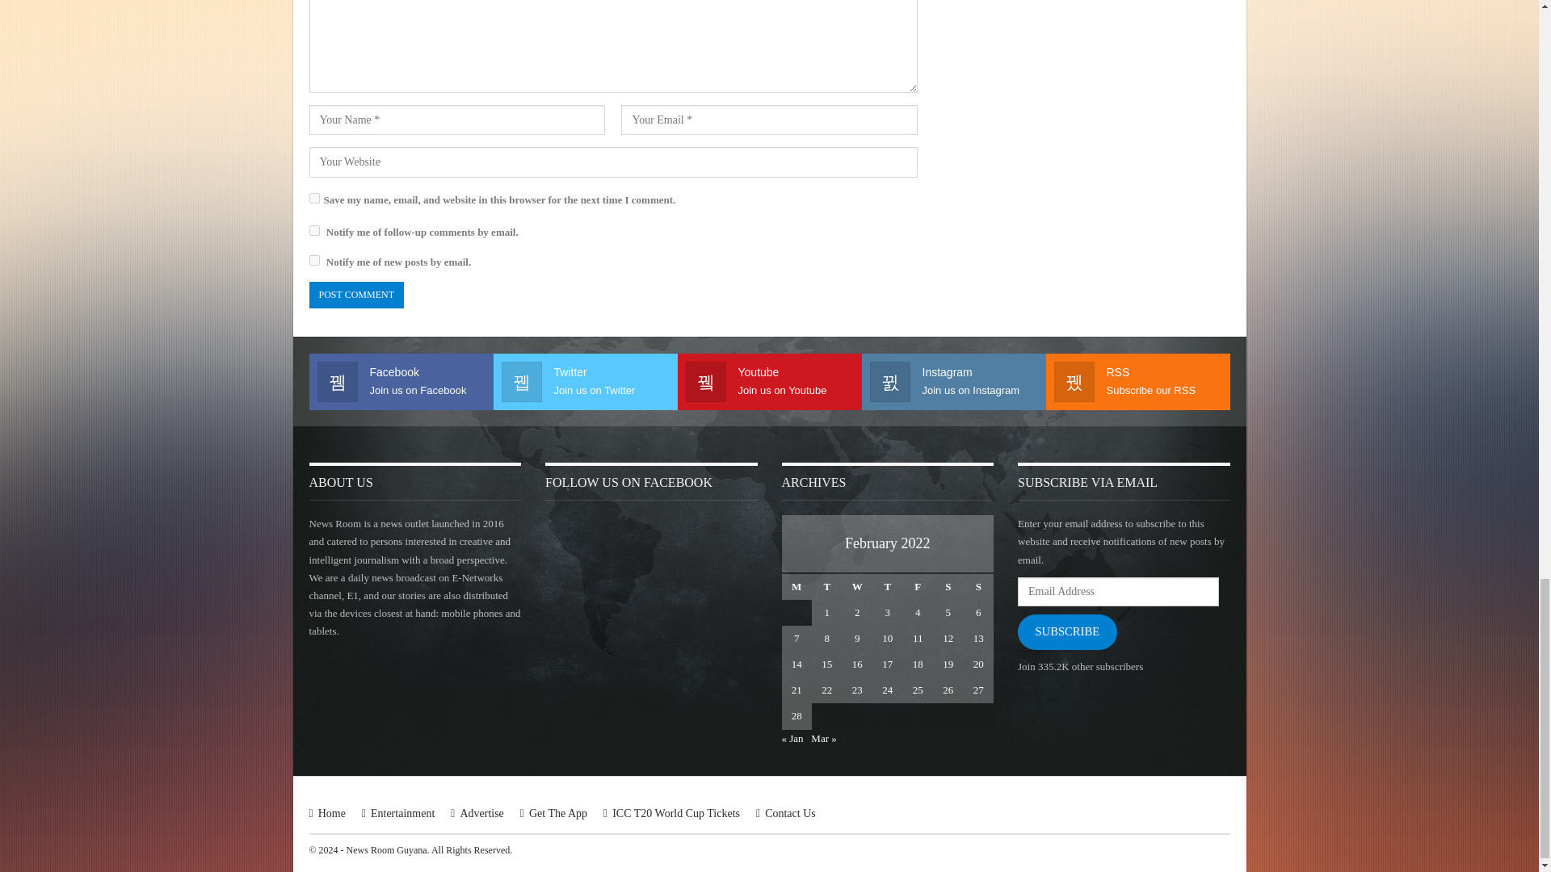 The width and height of the screenshot is (1551, 872). What do you see at coordinates (313, 197) in the screenshot?
I see `yes` at bounding box center [313, 197].